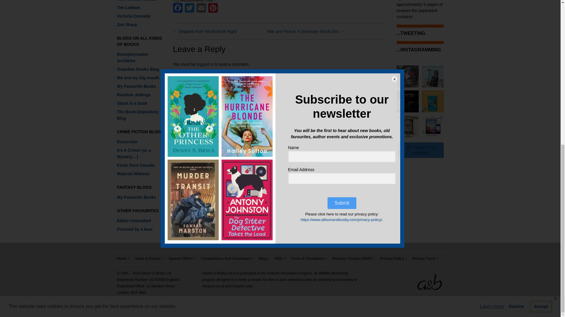  What do you see at coordinates (492, 42) in the screenshot?
I see `Learn more` at bounding box center [492, 42].